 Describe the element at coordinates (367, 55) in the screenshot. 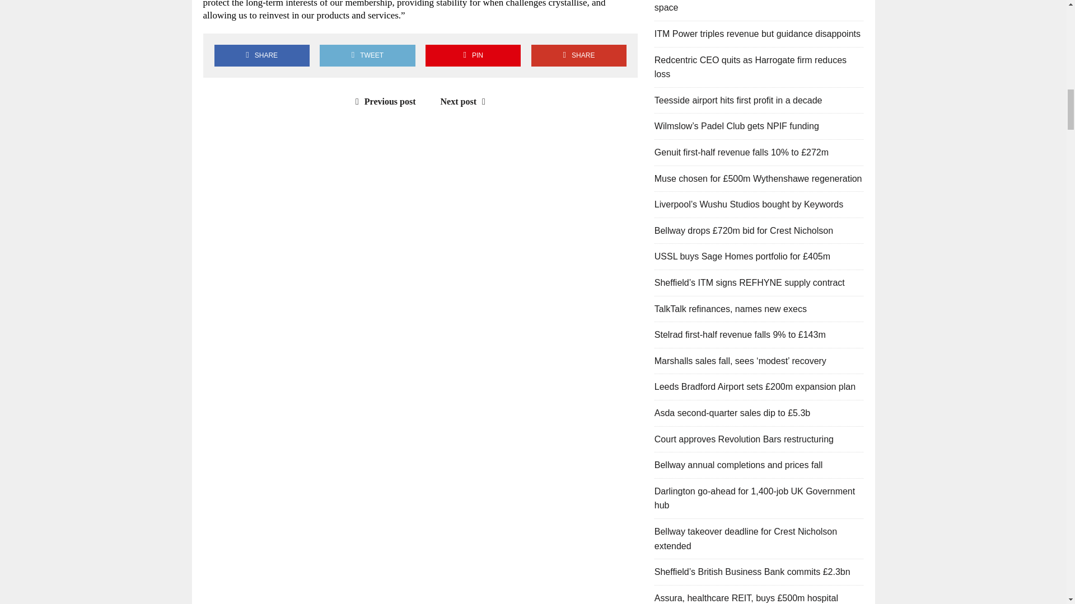

I see `Tweet This Post` at that location.